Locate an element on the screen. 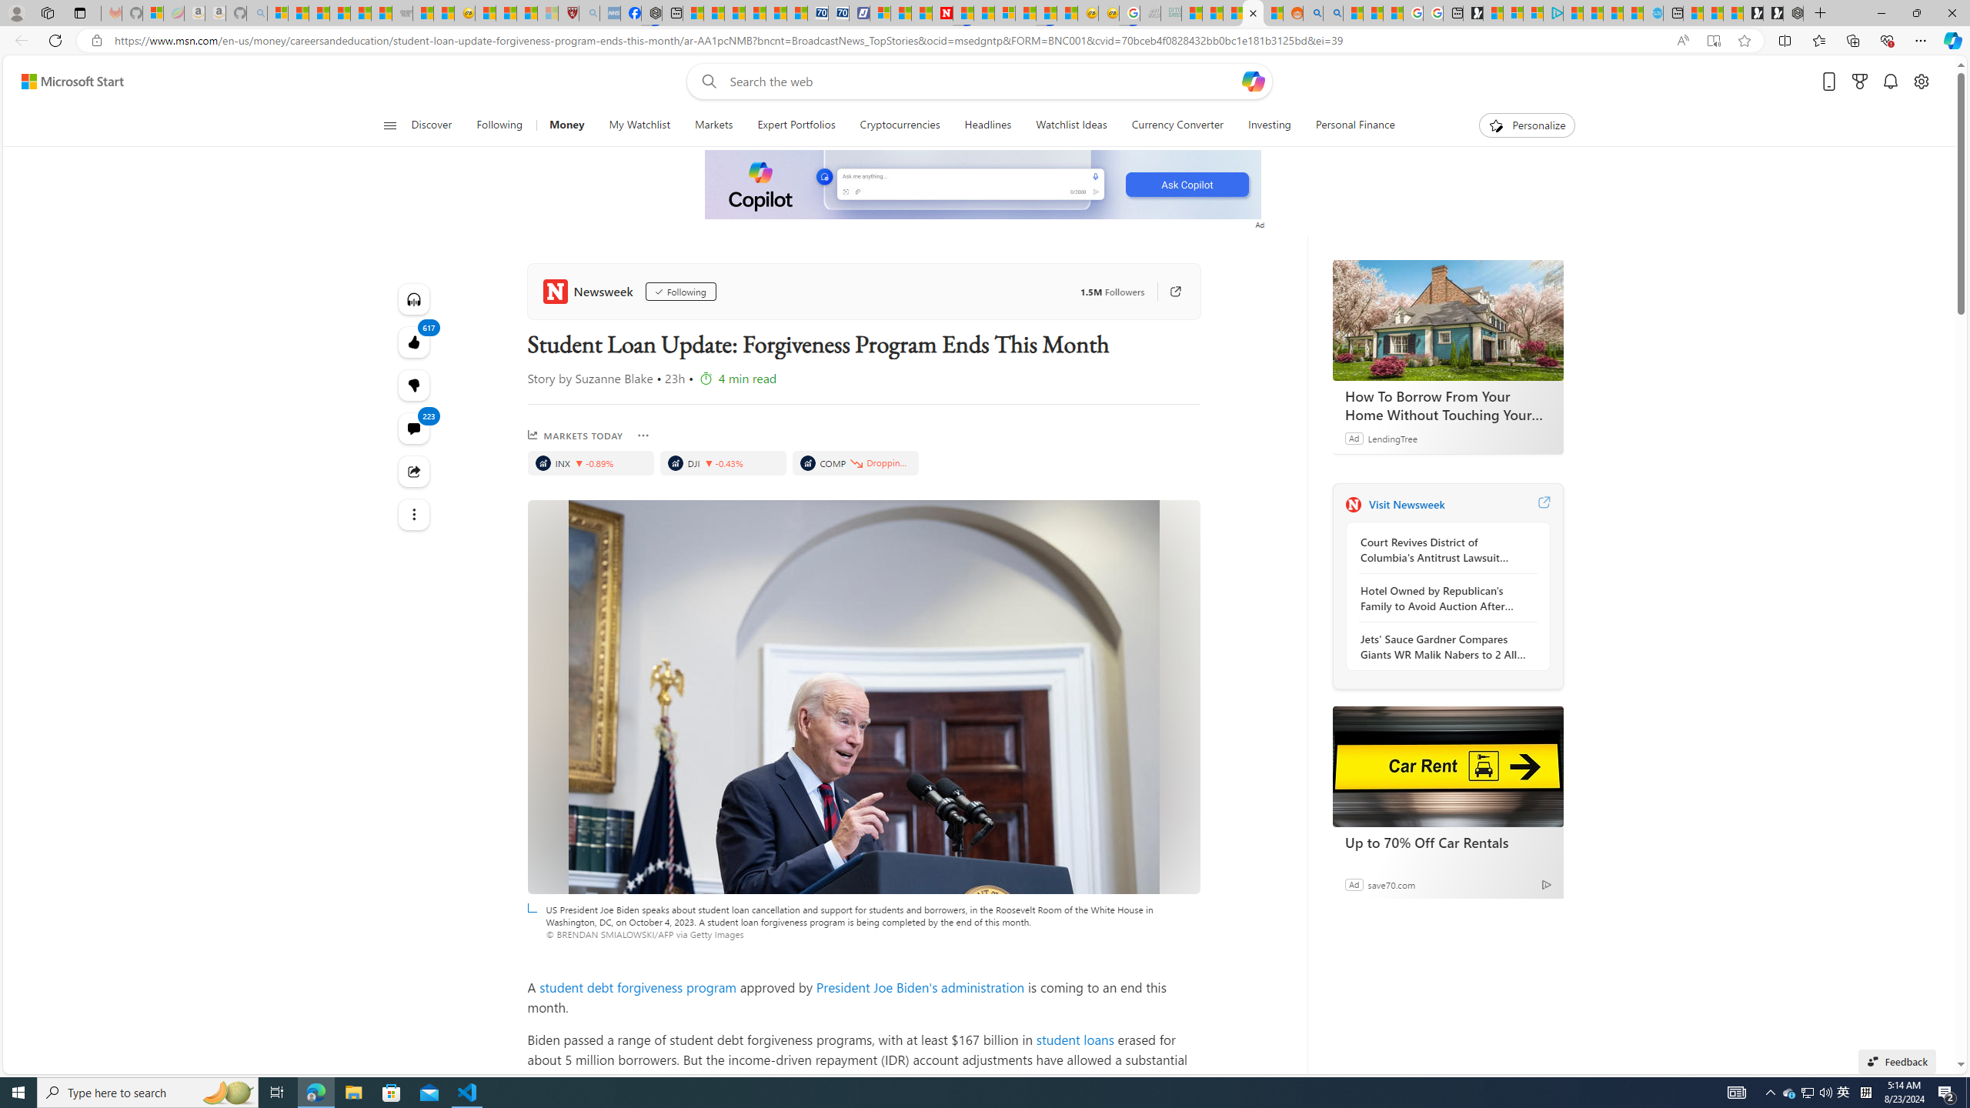 This screenshot has height=1108, width=1970. Share this story is located at coordinates (414, 472).